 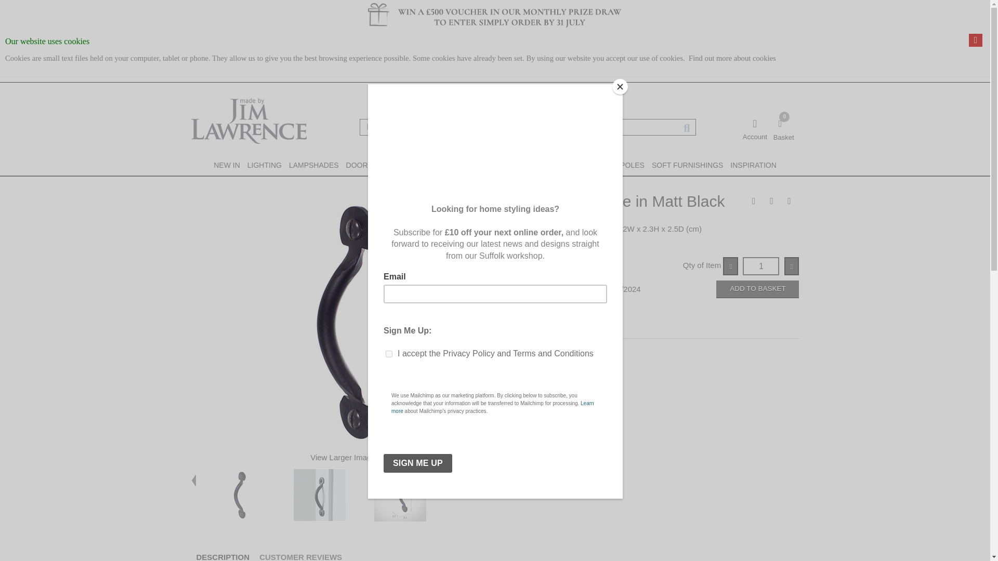 I want to click on Add to Basket, so click(x=758, y=289).